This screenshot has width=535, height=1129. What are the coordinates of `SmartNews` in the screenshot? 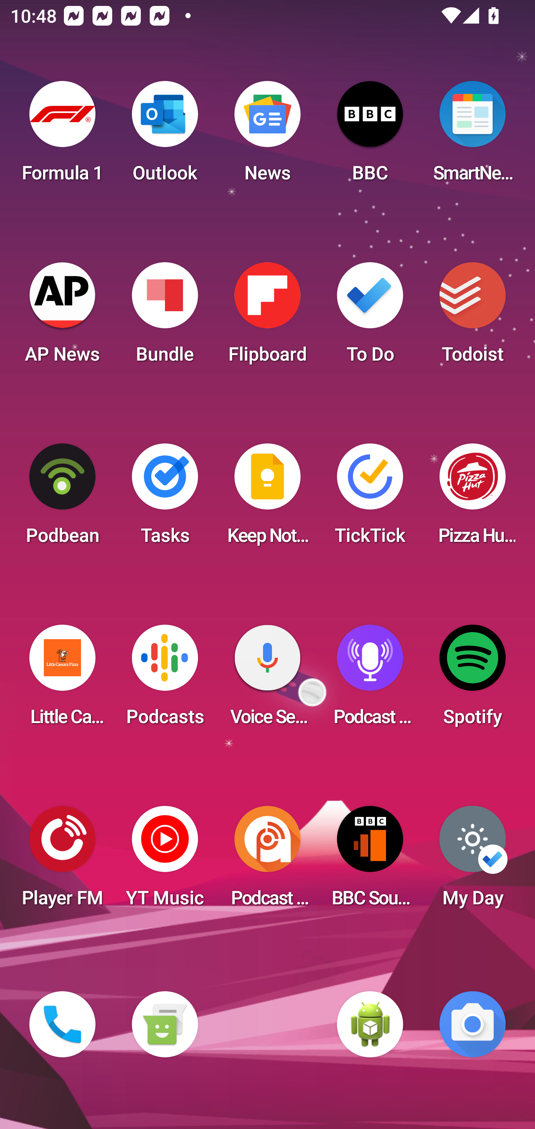 It's located at (473, 136).